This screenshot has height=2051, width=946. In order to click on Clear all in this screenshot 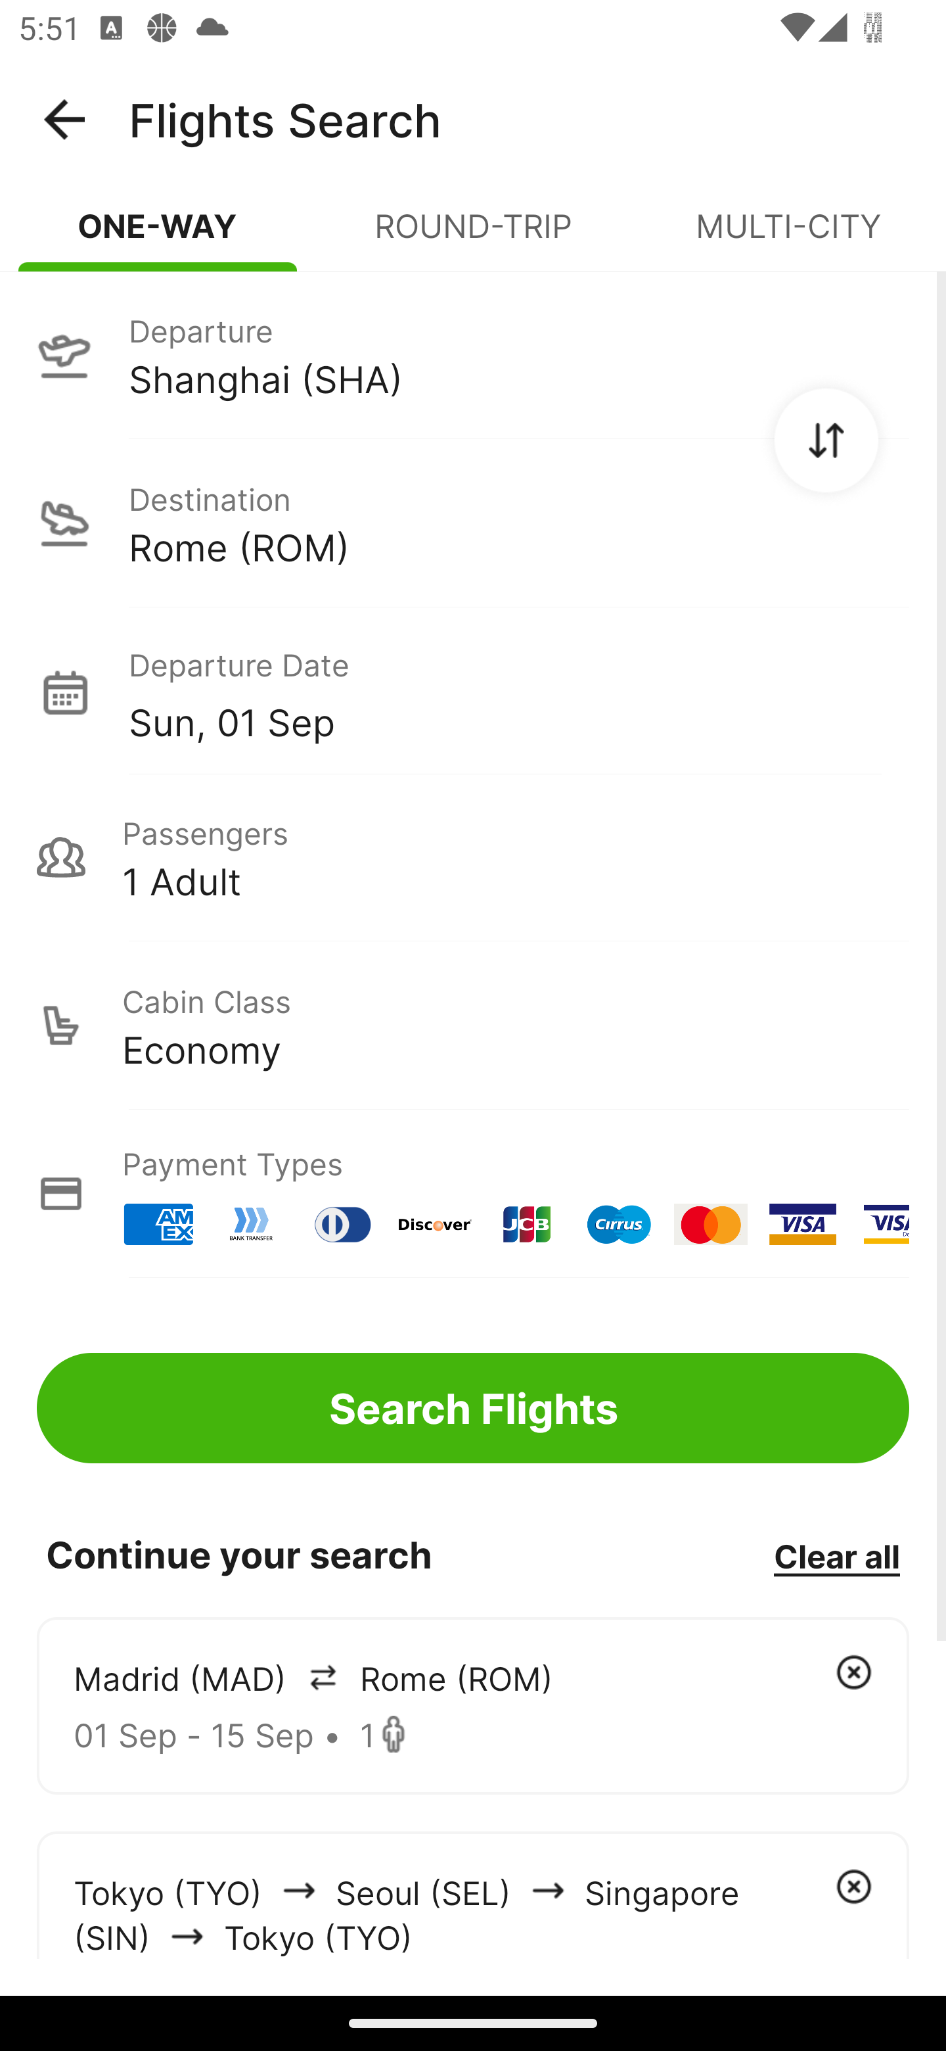, I will do `click(836, 1555)`.